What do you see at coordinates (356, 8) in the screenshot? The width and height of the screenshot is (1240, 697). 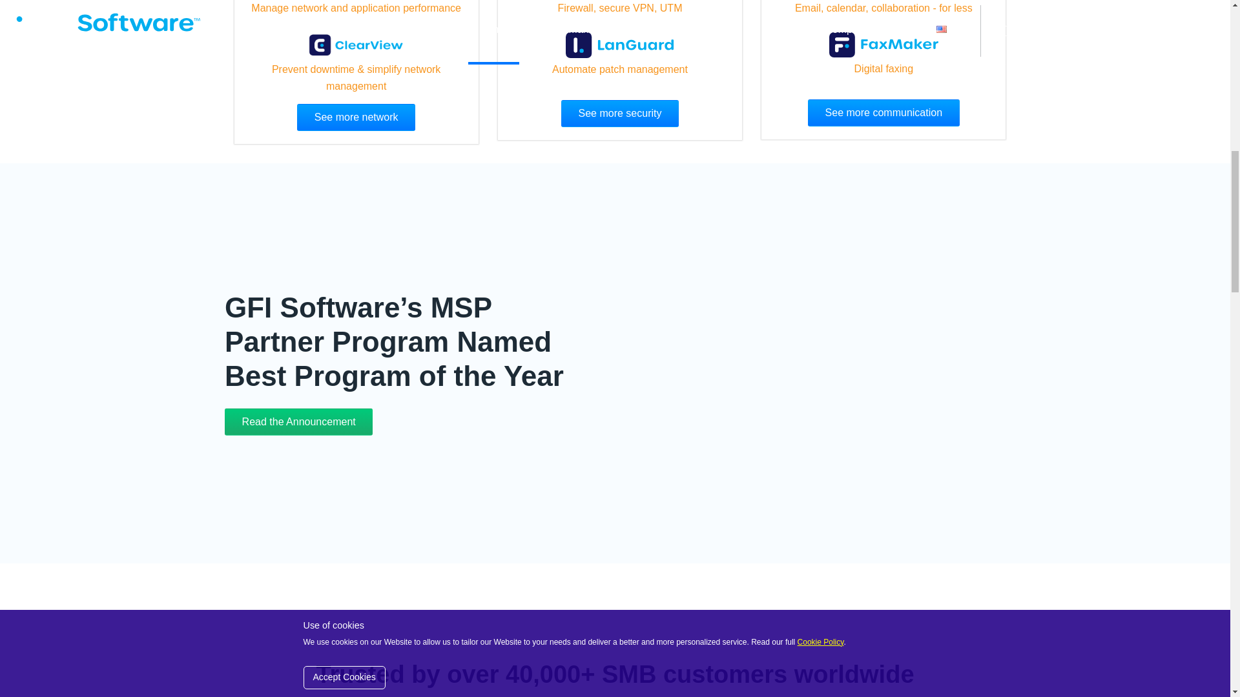 I see `Manage network and application performance` at bounding box center [356, 8].